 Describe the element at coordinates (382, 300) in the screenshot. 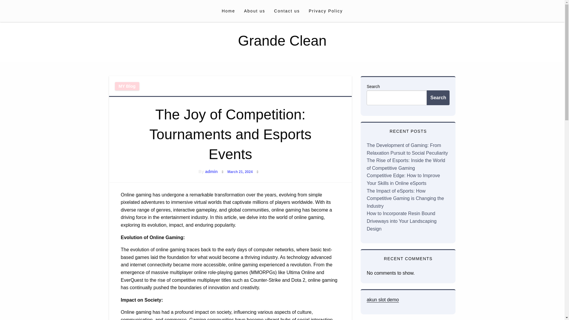

I see `akun slot demo` at that location.